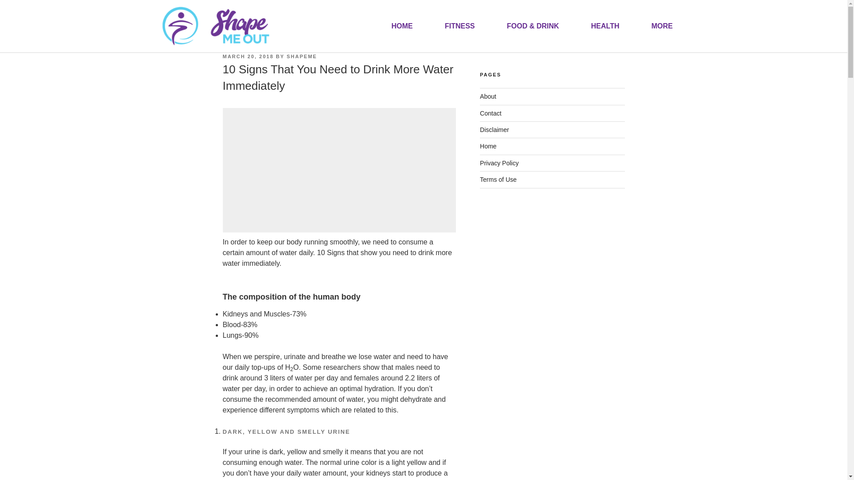 This screenshot has width=854, height=480. Describe the element at coordinates (488, 96) in the screenshot. I see `About` at that location.